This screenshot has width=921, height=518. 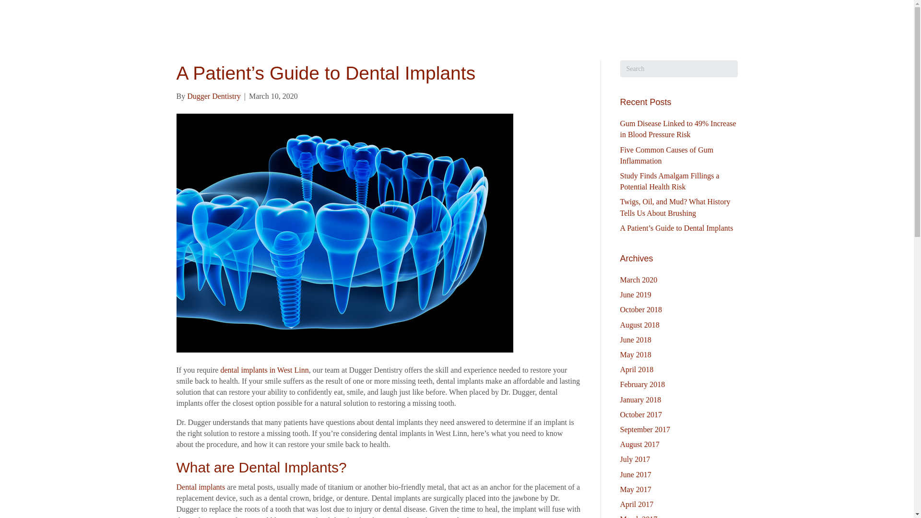 I want to click on dental implants in West Linn, so click(x=264, y=369).